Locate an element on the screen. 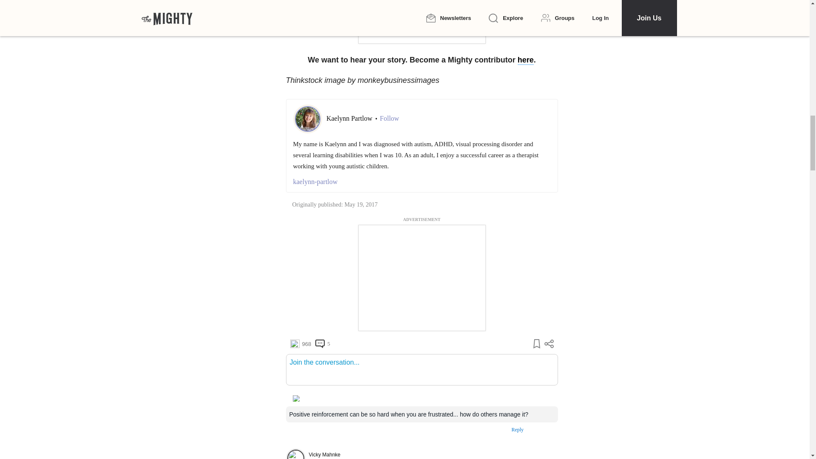 Image resolution: width=816 pixels, height=459 pixels. Follow is located at coordinates (389, 118).